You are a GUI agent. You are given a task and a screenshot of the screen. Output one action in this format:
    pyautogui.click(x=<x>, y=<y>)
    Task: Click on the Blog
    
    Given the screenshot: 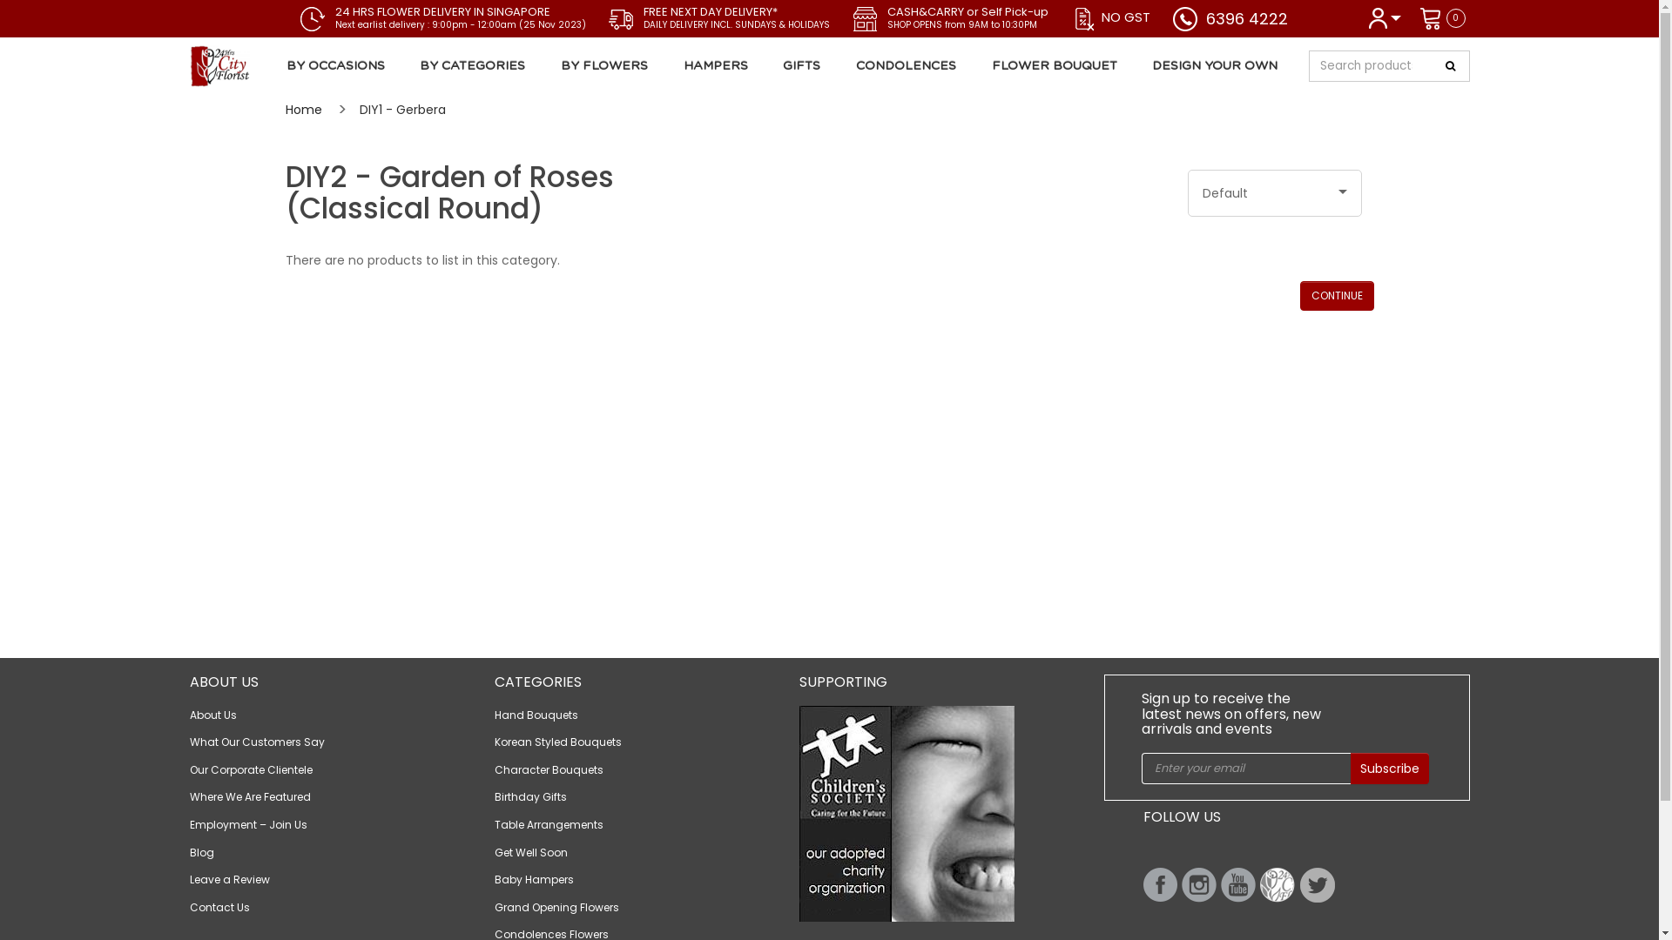 What is the action you would take?
    pyautogui.click(x=202, y=853)
    